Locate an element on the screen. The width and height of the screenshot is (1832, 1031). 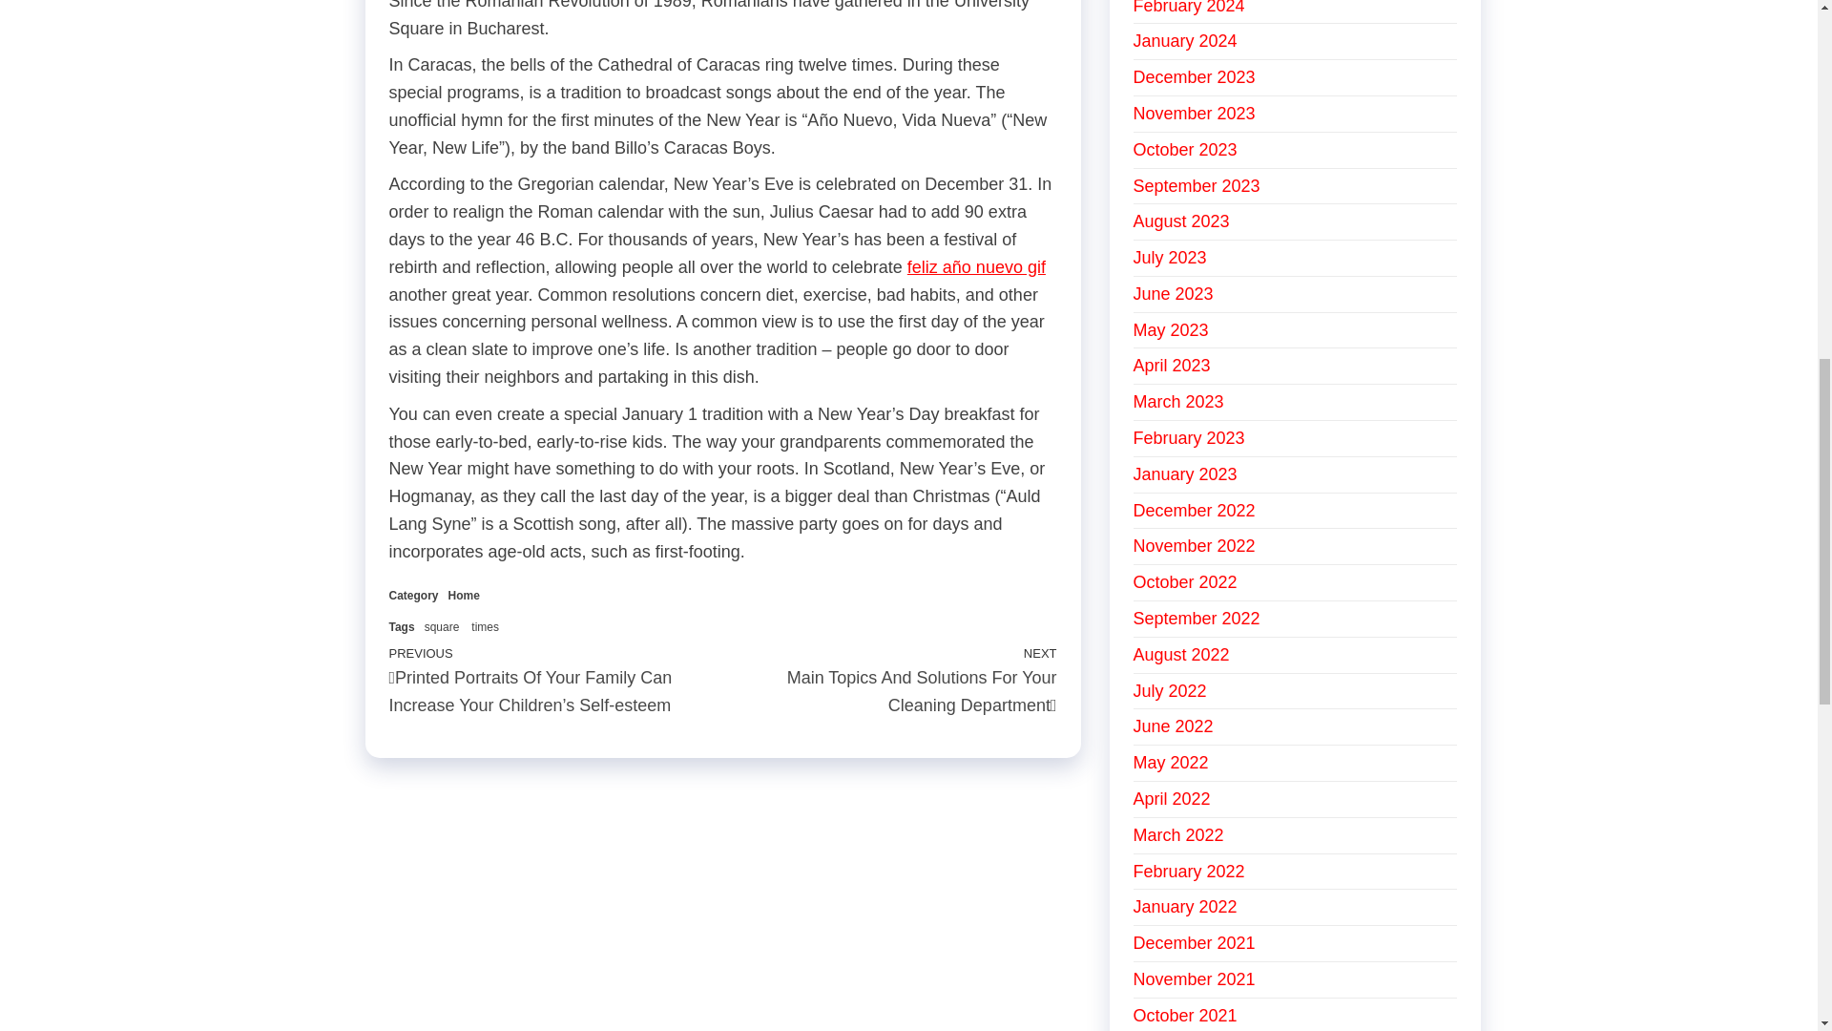
Home is located at coordinates (464, 595).